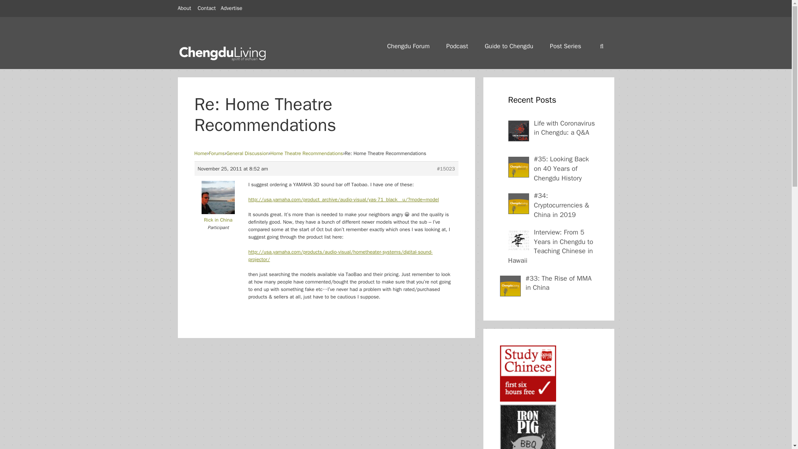 Image resolution: width=798 pixels, height=449 pixels. I want to click on Podcast, so click(457, 46).